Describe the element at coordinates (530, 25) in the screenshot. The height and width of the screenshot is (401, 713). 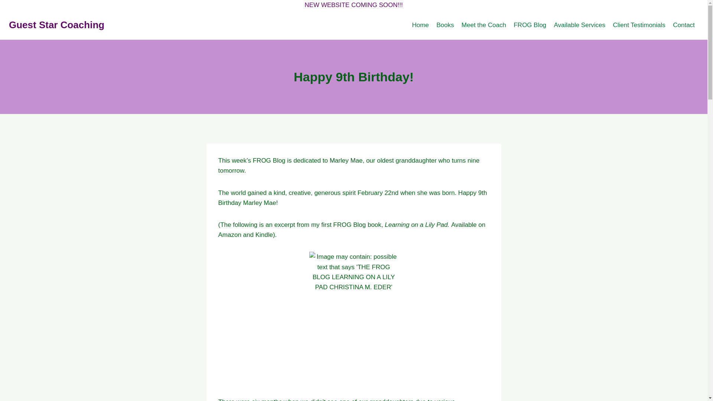
I see `FROG Blog` at that location.